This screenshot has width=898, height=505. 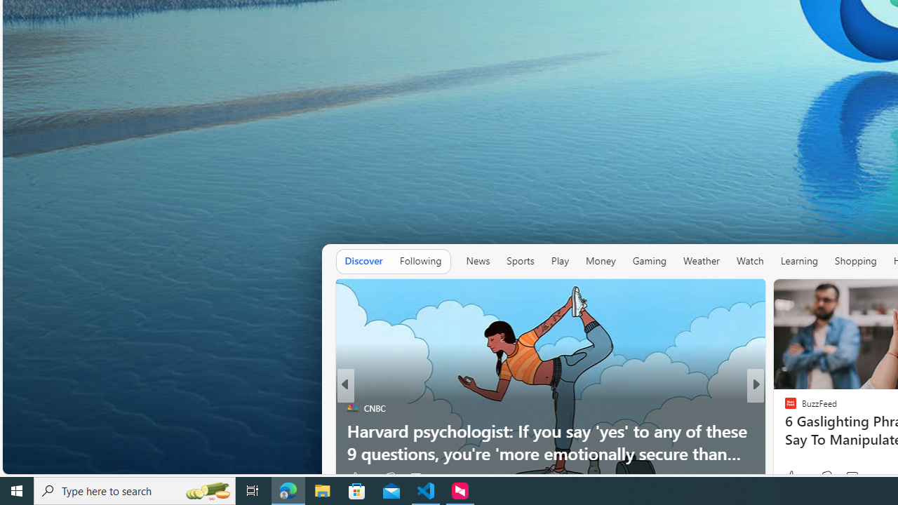 What do you see at coordinates (749, 261) in the screenshot?
I see `Watch` at bounding box center [749, 261].